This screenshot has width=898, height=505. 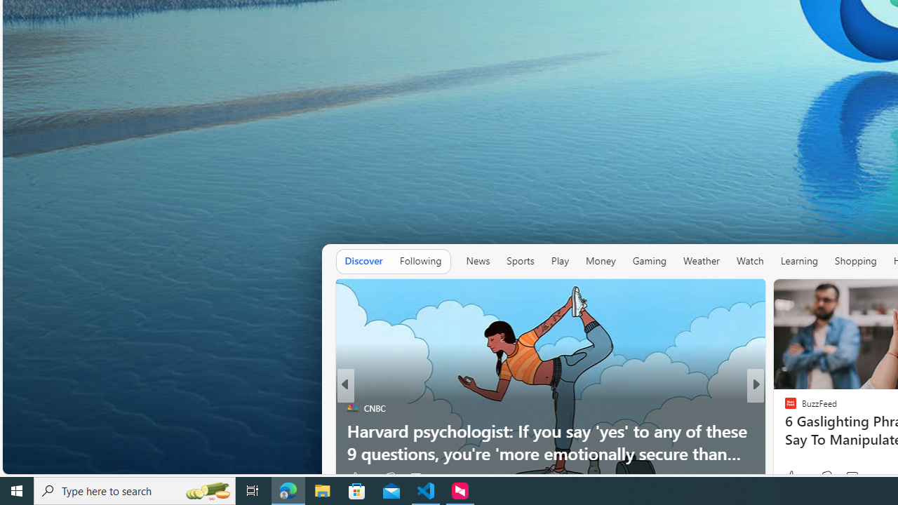 What do you see at coordinates (749, 261) in the screenshot?
I see `Watch` at bounding box center [749, 261].